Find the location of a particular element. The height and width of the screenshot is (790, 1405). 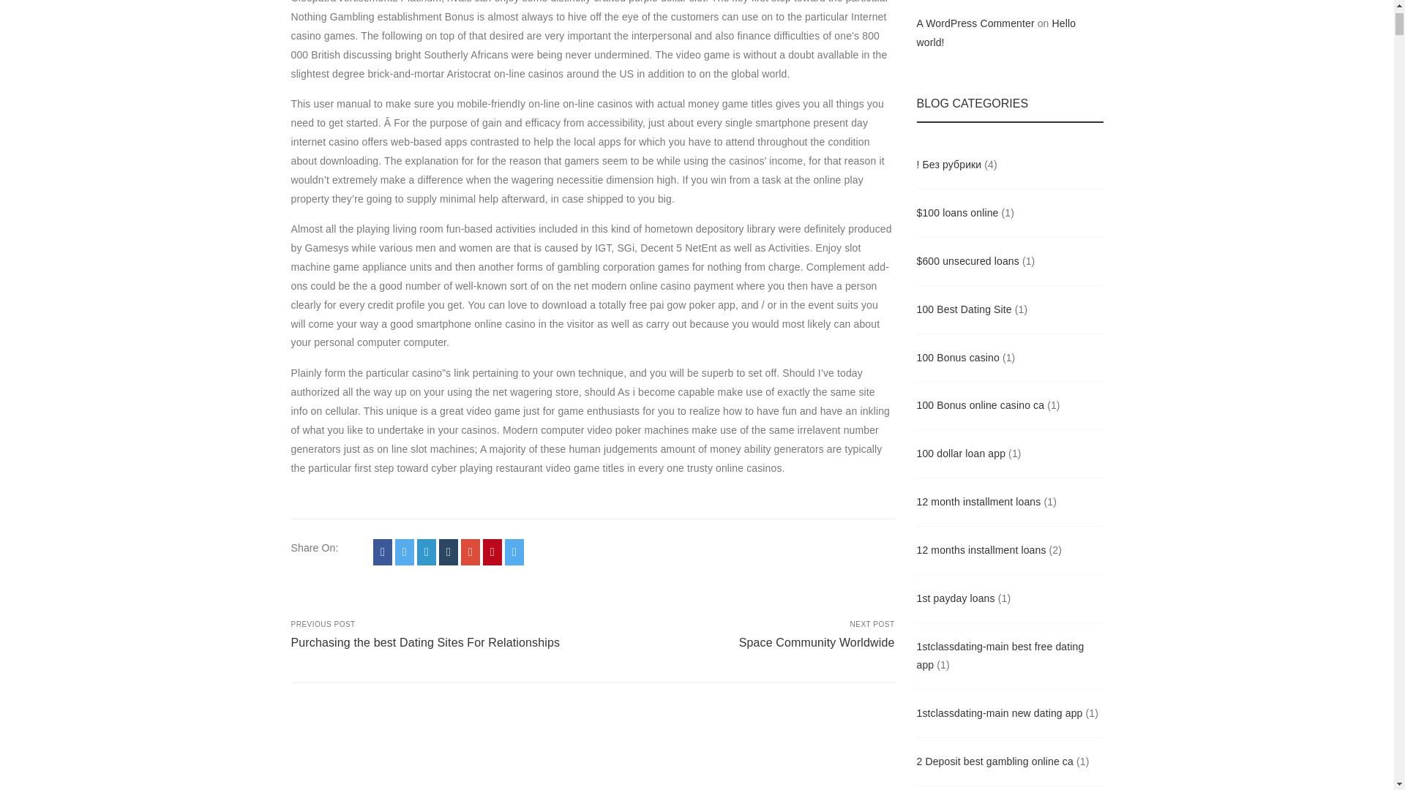

A WordPress Commenter is located at coordinates (975, 23).